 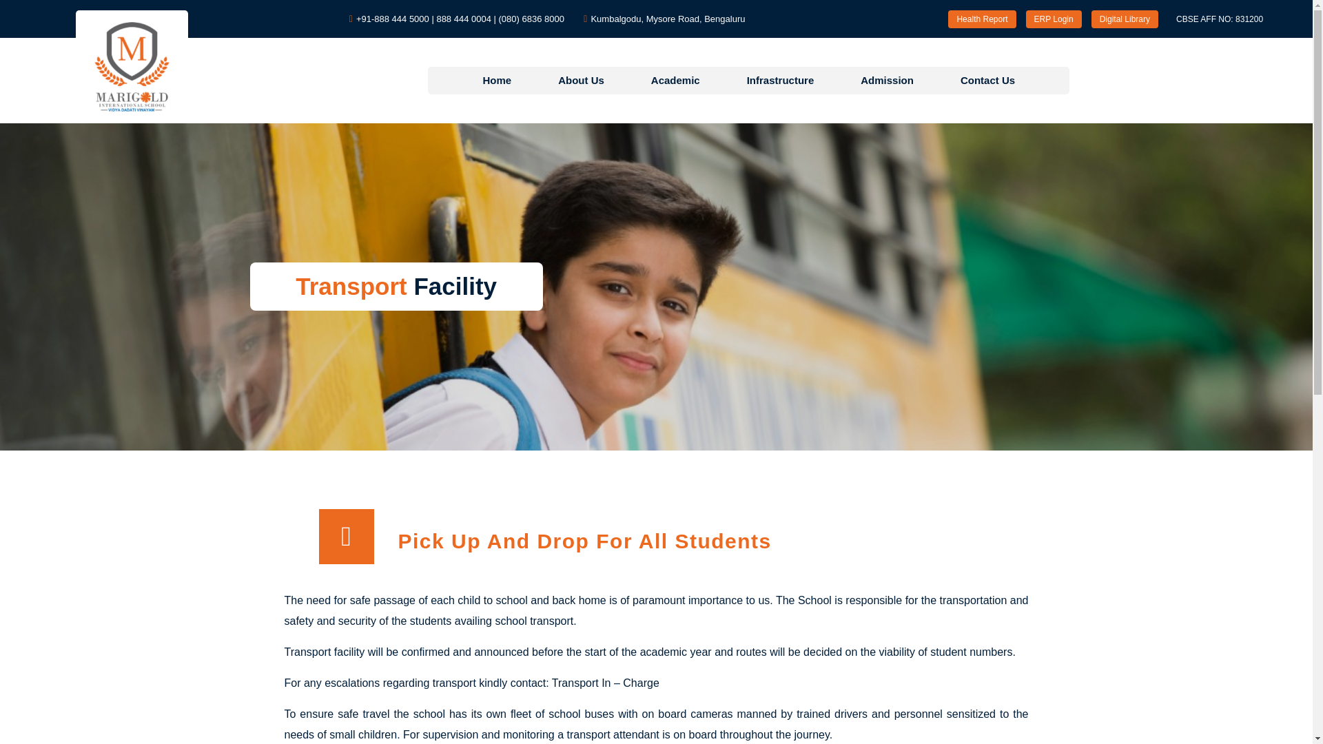 What do you see at coordinates (987, 81) in the screenshot?
I see `Contact Us` at bounding box center [987, 81].